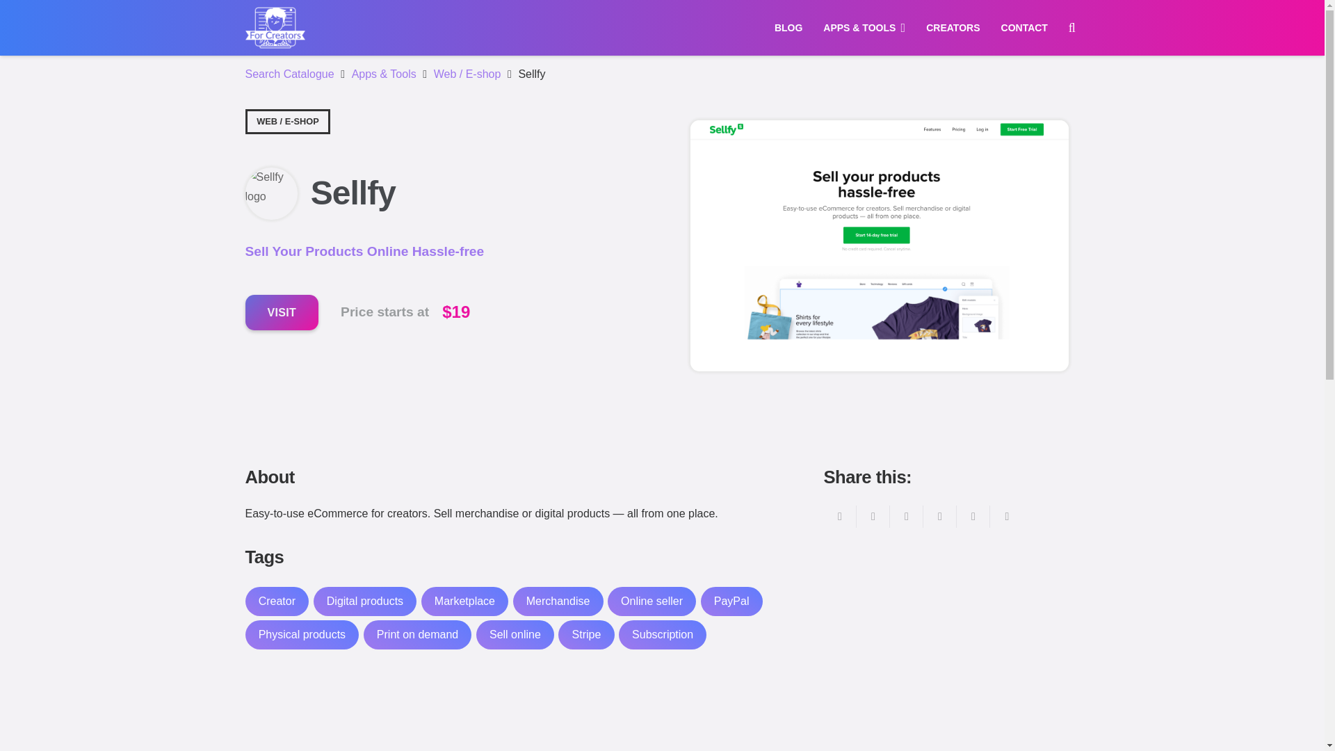 The height and width of the screenshot is (751, 1335). What do you see at coordinates (873, 516) in the screenshot?
I see `Share this` at bounding box center [873, 516].